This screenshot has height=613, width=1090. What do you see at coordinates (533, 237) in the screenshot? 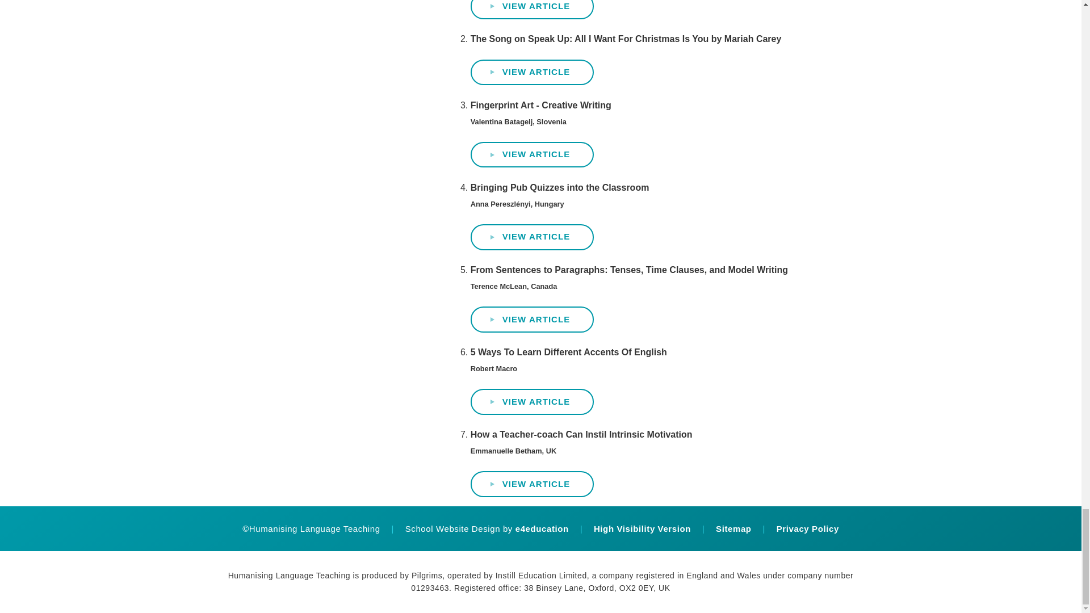
I see `VIEW ARTICLE` at bounding box center [533, 237].